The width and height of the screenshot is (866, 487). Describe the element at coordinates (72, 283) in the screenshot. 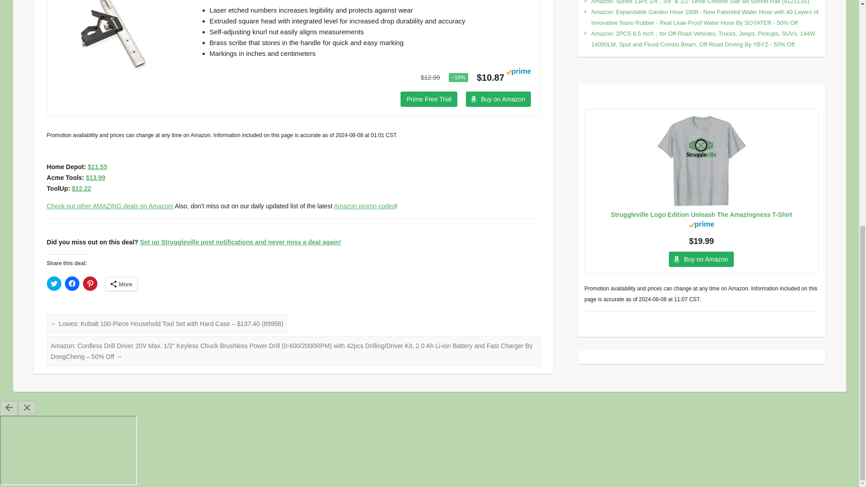

I see `Click to share on Facebook` at that location.